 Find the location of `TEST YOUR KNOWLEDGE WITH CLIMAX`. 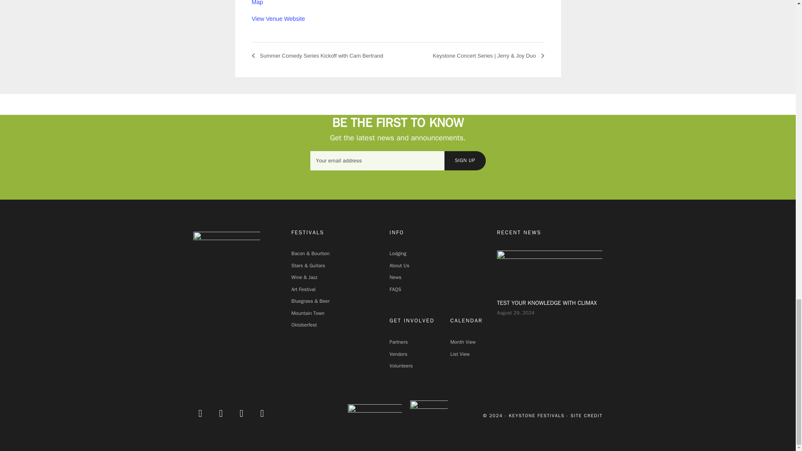

TEST YOUR KNOWLEDGE WITH CLIMAX is located at coordinates (550, 270).